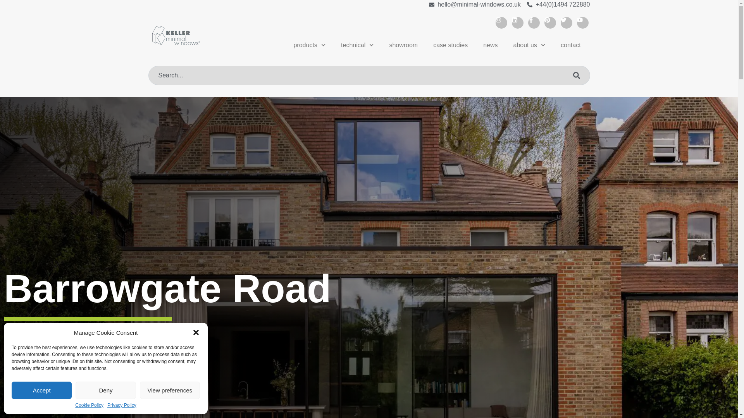 The height and width of the screenshot is (418, 744). I want to click on Accept, so click(41, 390).